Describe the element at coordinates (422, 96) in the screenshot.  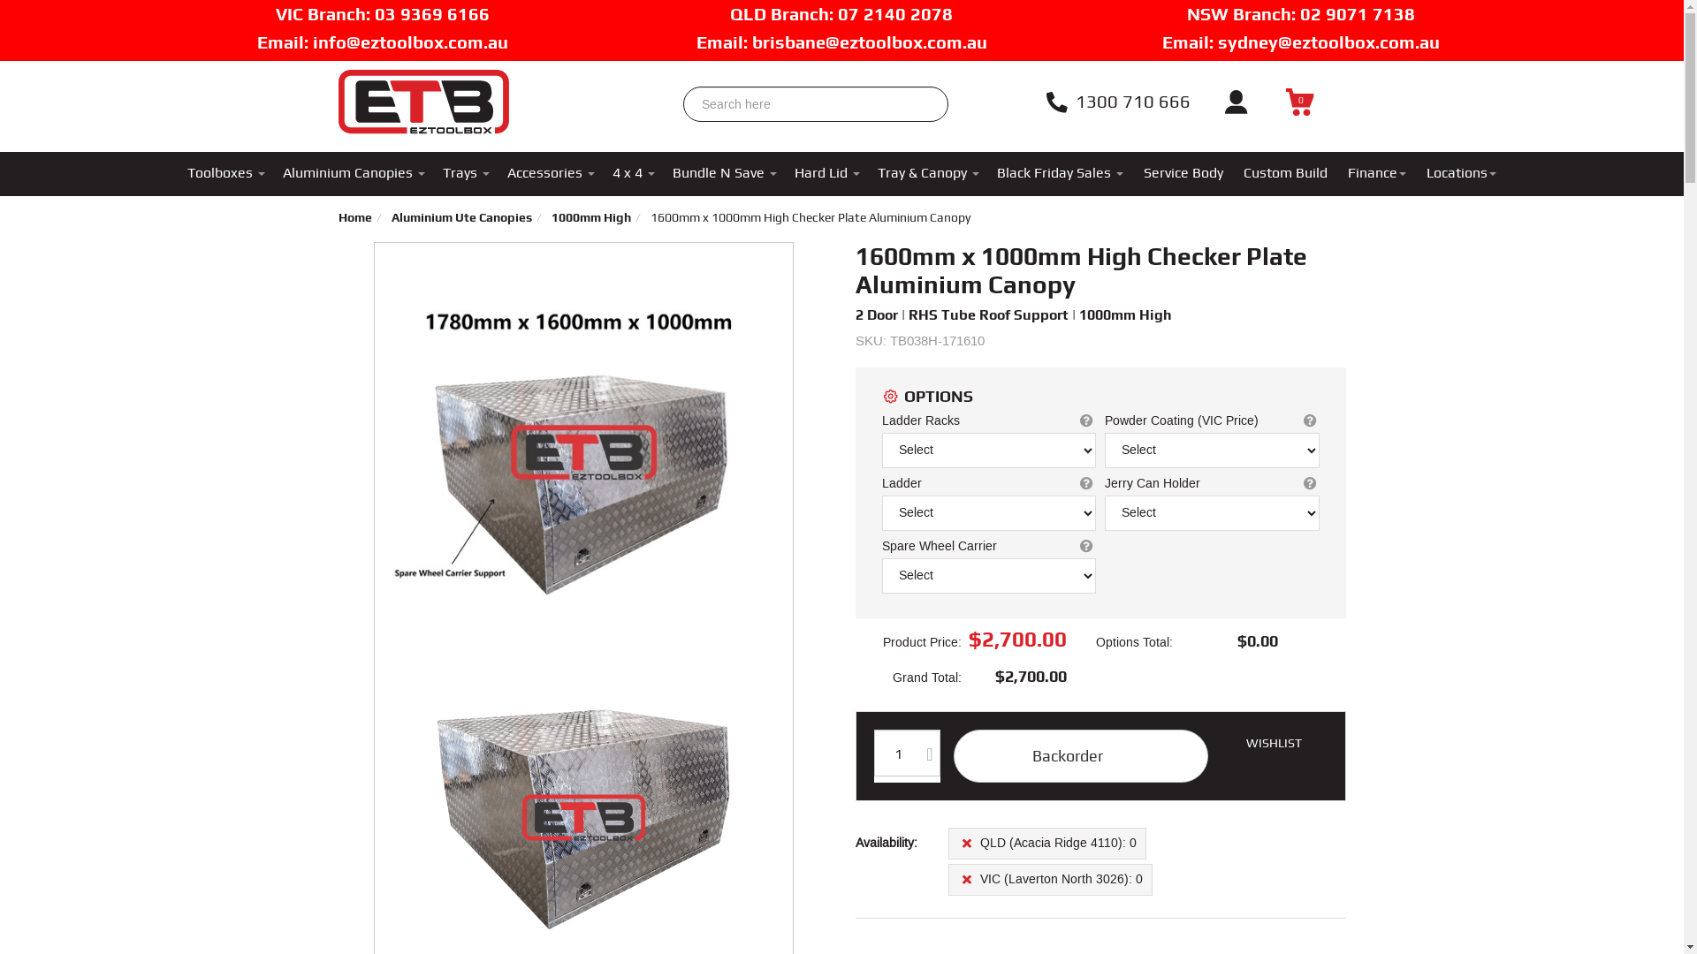
I see `eztoolbox` at that location.